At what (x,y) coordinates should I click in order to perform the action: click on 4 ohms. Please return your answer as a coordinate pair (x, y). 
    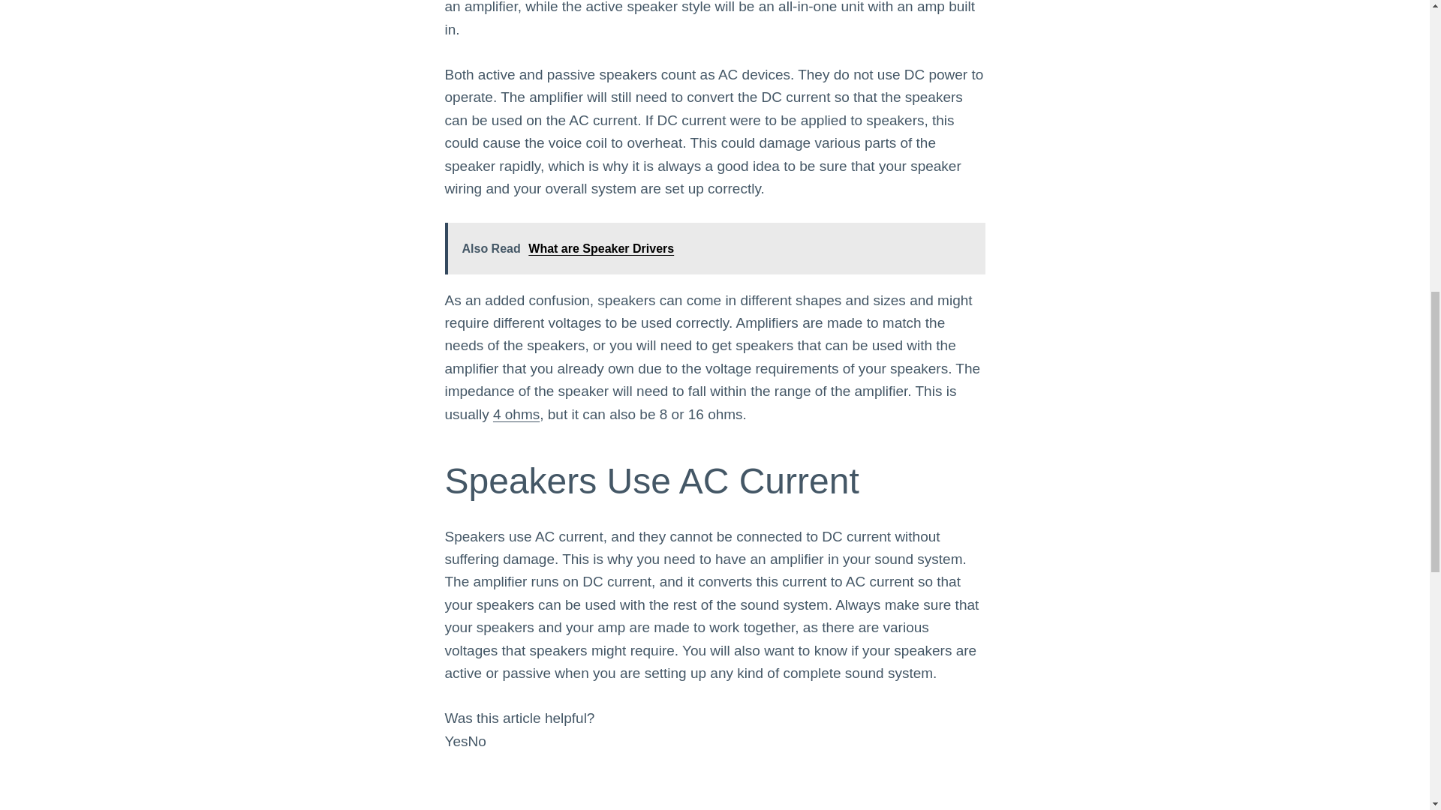
    Looking at the image, I should click on (516, 414).